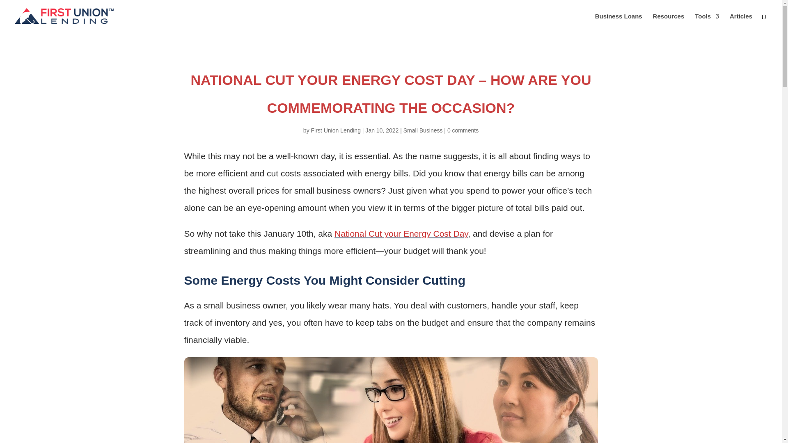 The width and height of the screenshot is (788, 443). What do you see at coordinates (618, 23) in the screenshot?
I see `Business Loans` at bounding box center [618, 23].